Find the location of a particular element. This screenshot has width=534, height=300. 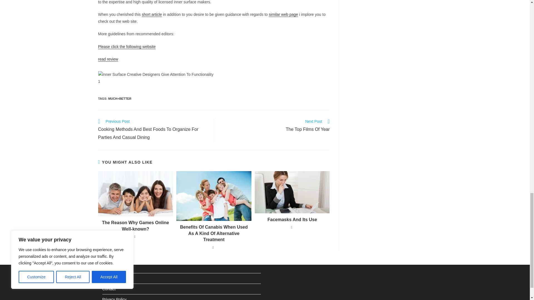

similar web page is located at coordinates (283, 14).